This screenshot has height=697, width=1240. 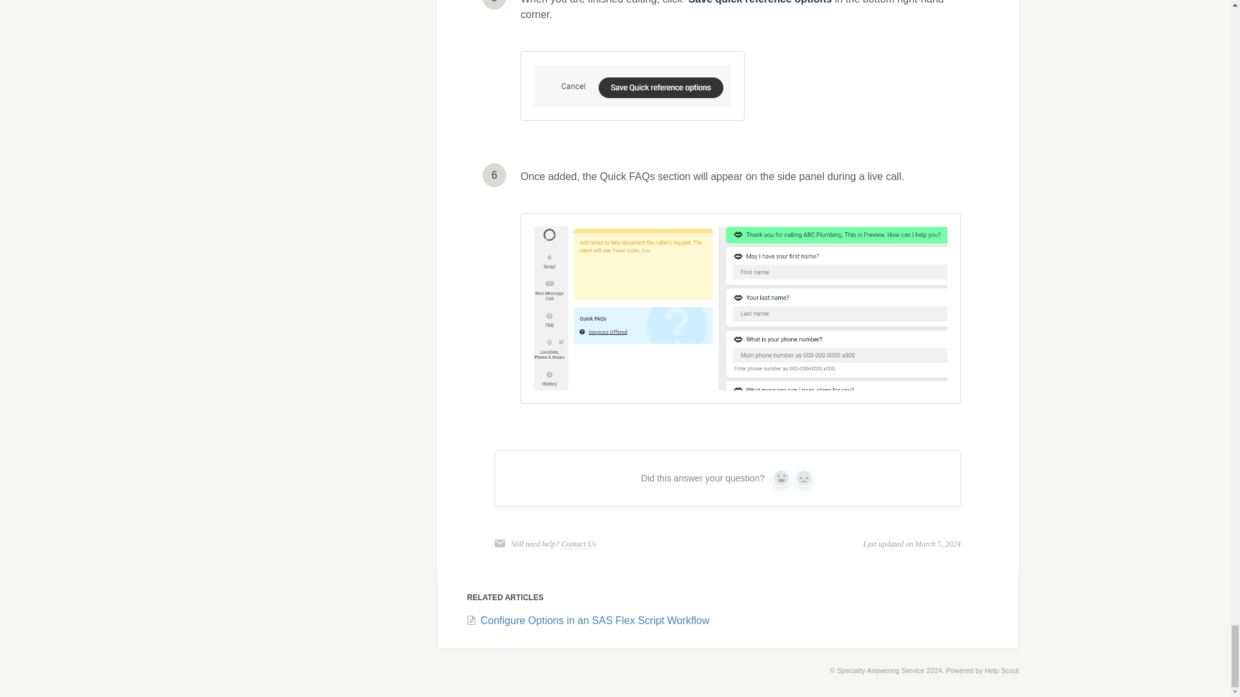 I want to click on Contact Us, so click(x=579, y=544).